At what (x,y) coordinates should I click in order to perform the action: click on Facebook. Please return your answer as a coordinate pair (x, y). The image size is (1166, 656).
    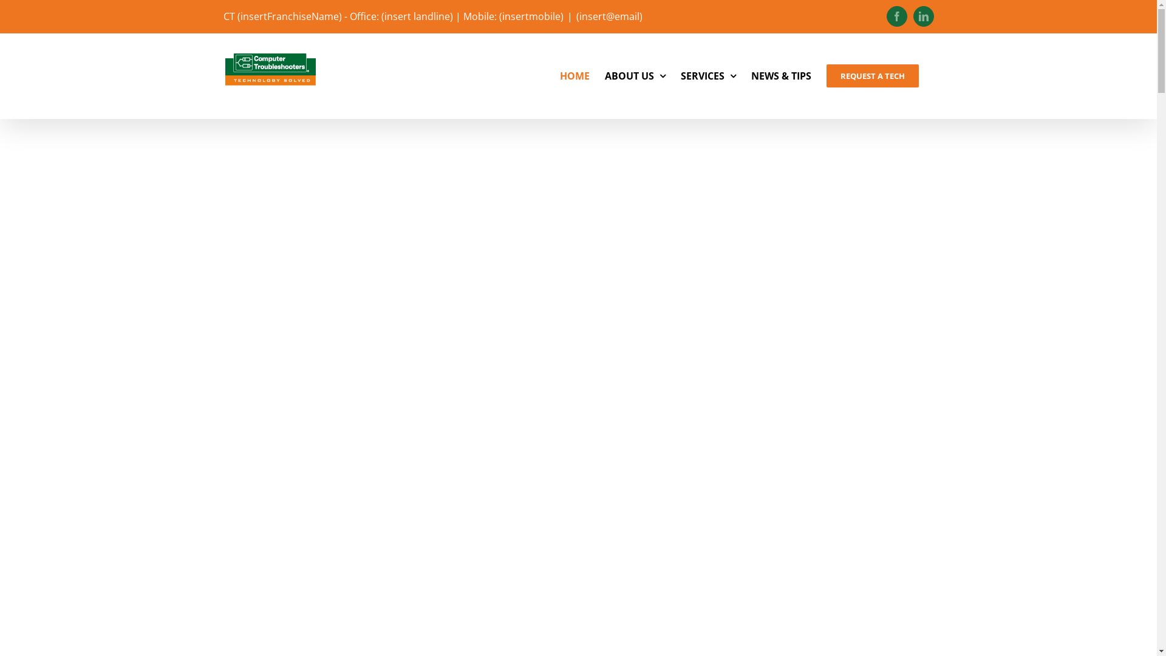
    Looking at the image, I should click on (897, 16).